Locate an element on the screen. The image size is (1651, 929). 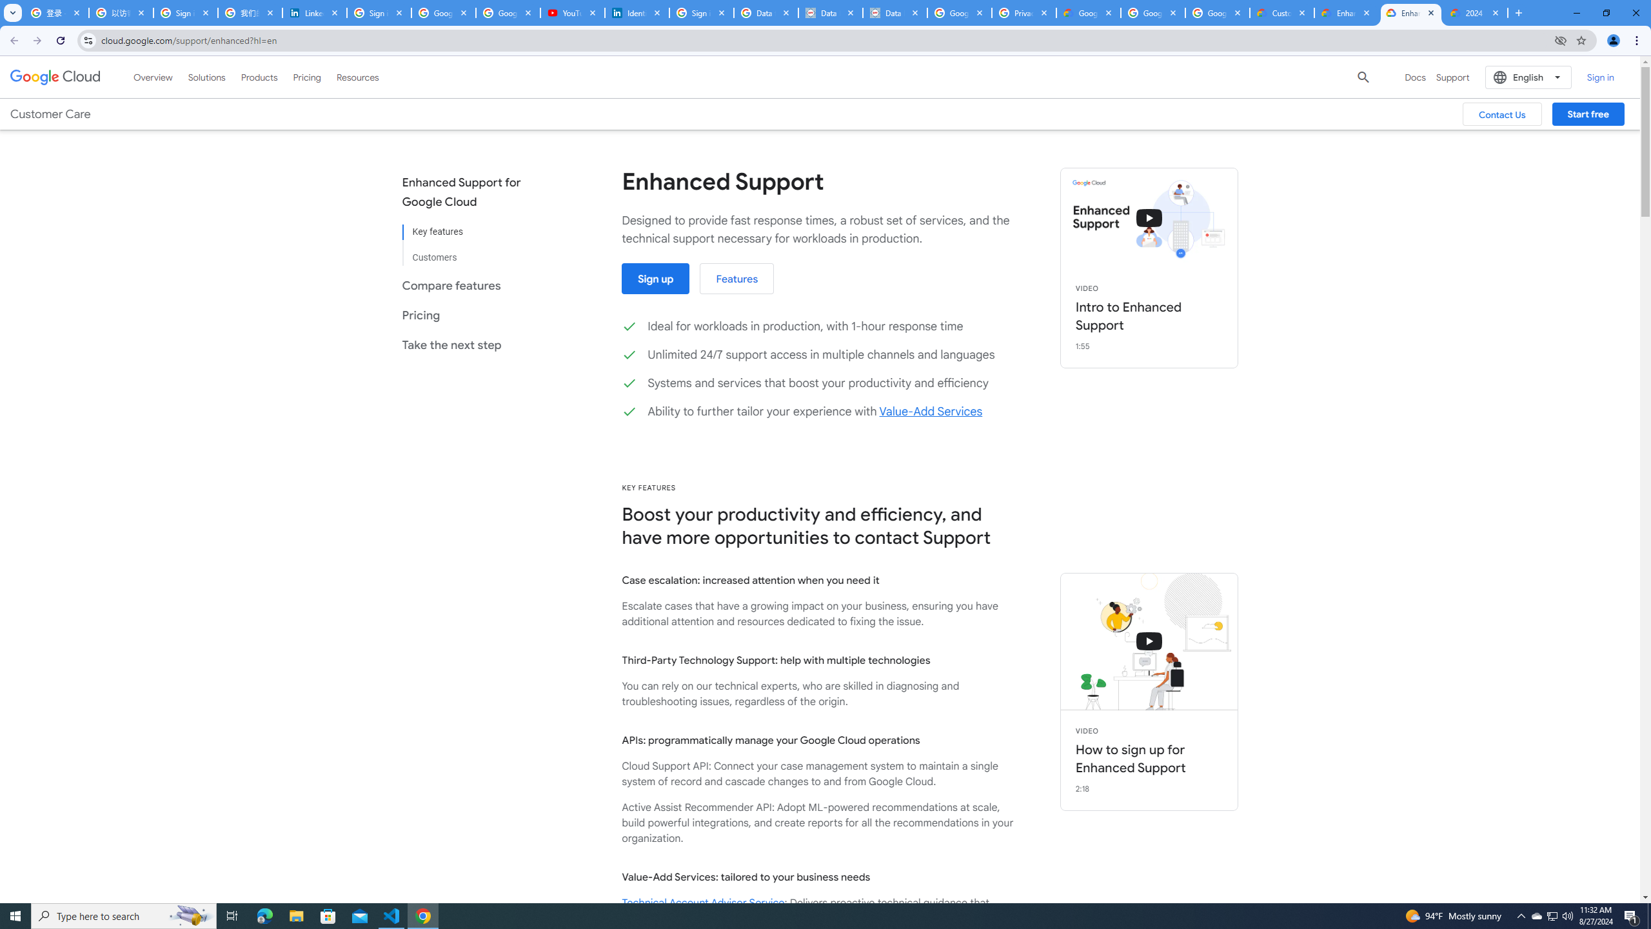
Google Workspace - Specific Terms is located at coordinates (1152, 13).